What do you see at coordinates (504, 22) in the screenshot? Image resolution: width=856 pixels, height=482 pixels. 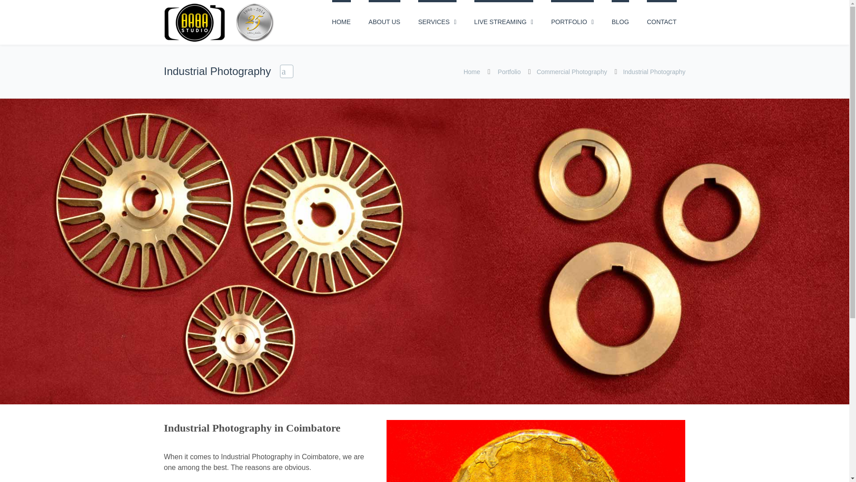 I see `LIVE STREAMING` at bounding box center [504, 22].